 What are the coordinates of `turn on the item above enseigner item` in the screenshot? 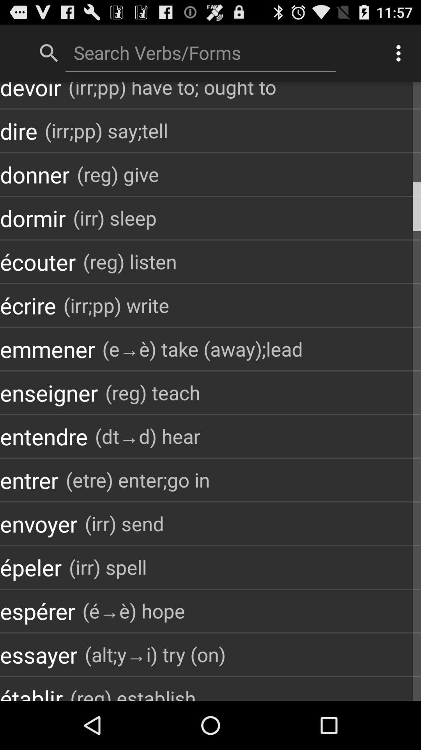 It's located at (48, 349).